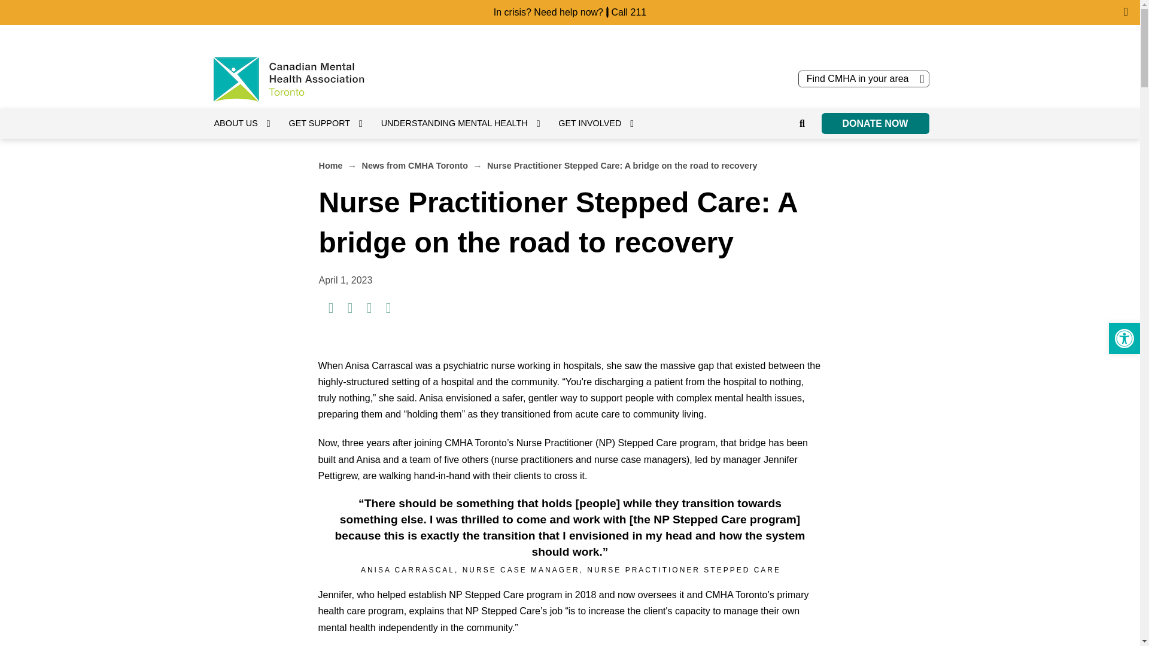  I want to click on UNDERSTANDING MENTAL HEALTH, so click(1124, 339).